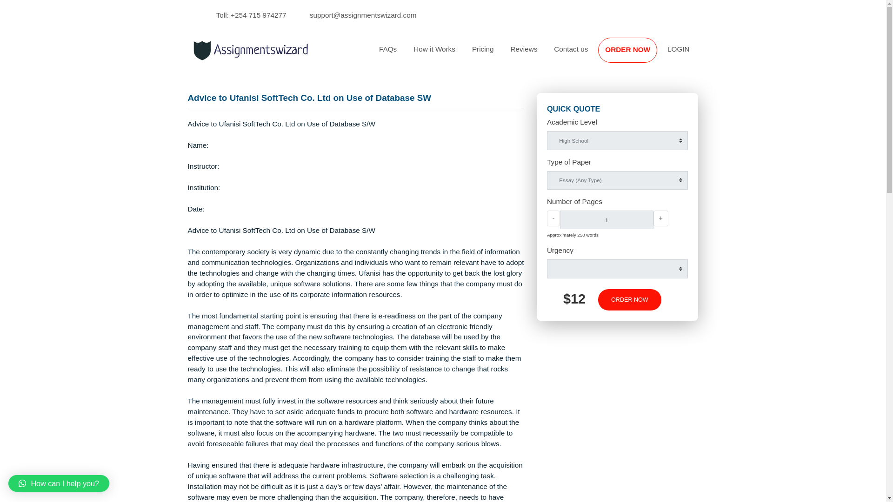 The image size is (893, 502). I want to click on -, so click(615, 243).